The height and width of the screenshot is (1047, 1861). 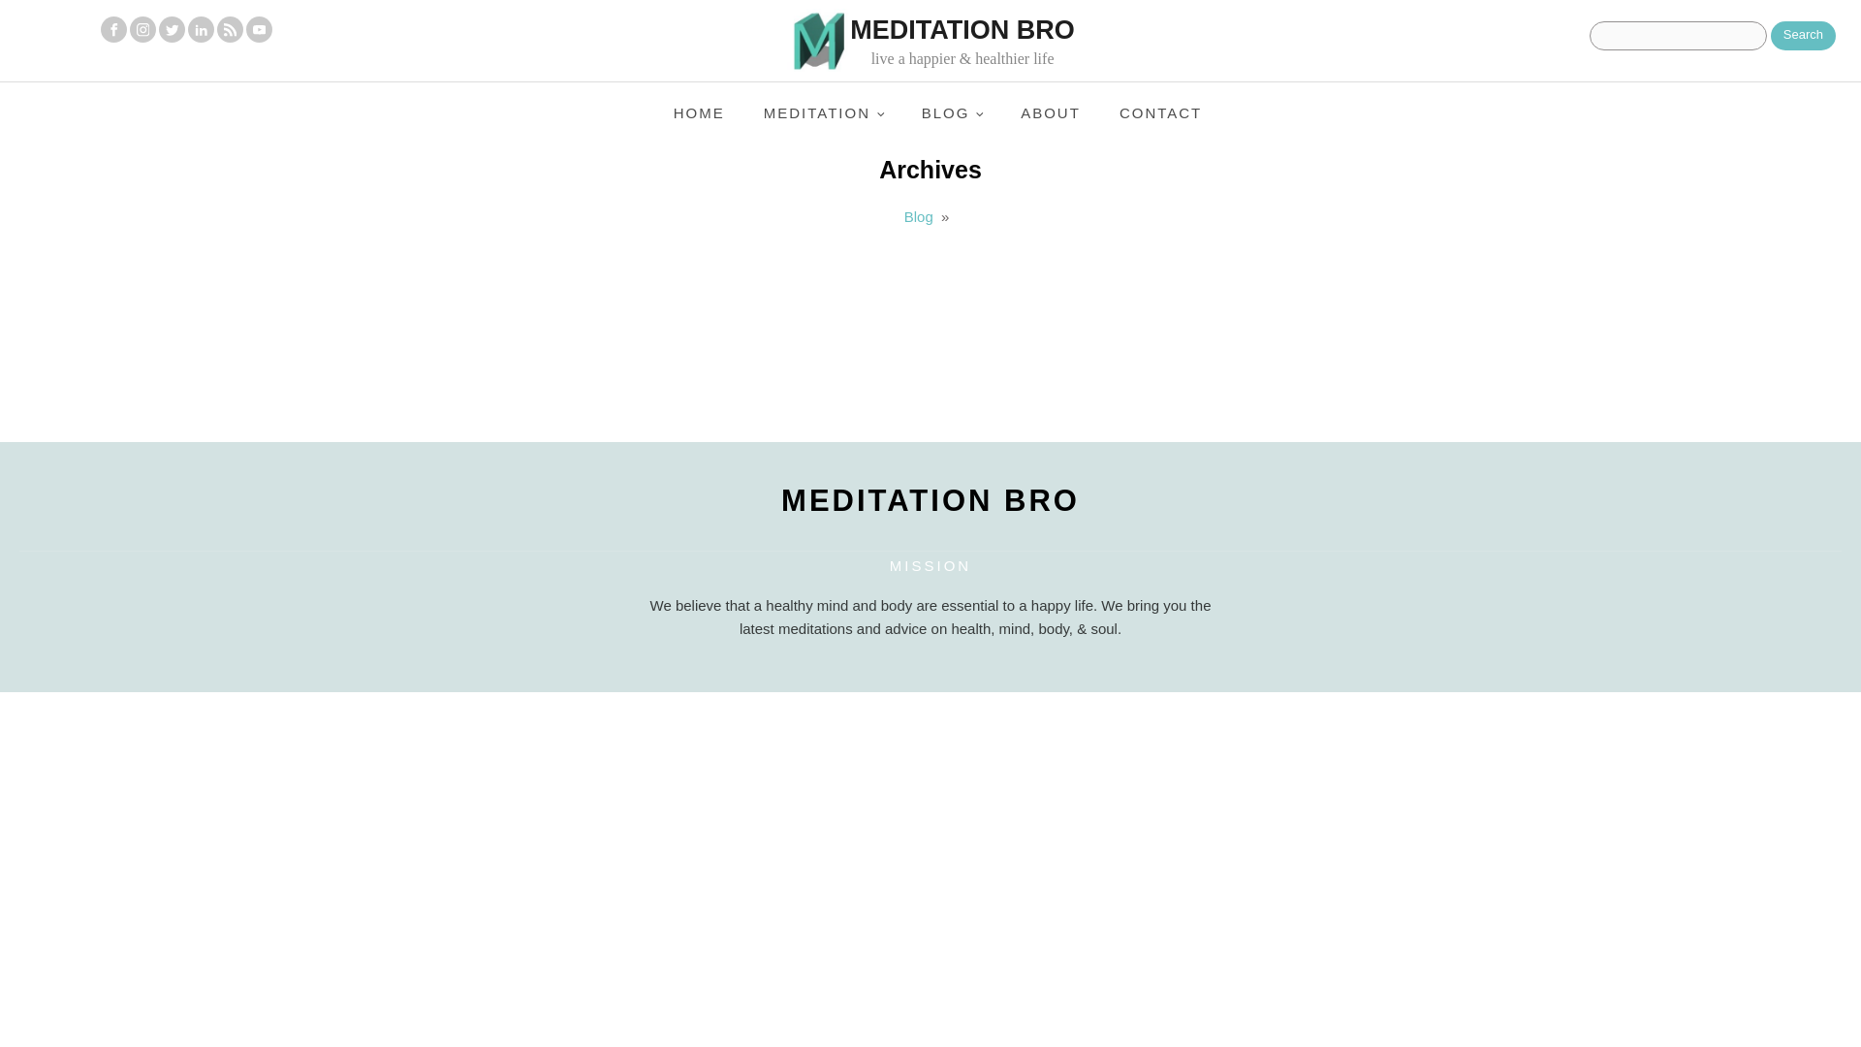 What do you see at coordinates (1159, 113) in the screenshot?
I see `CONTACT` at bounding box center [1159, 113].